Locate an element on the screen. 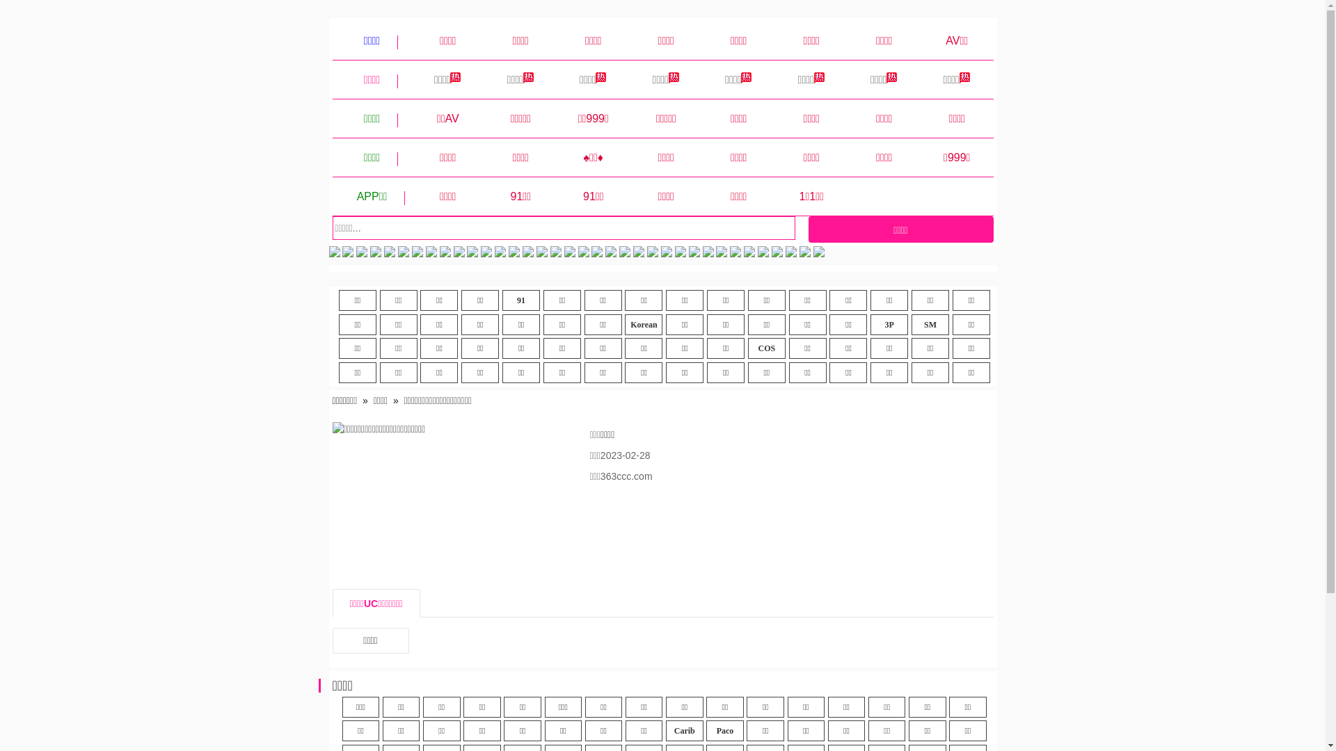 The height and width of the screenshot is (751, 1336). Korean is located at coordinates (644, 325).